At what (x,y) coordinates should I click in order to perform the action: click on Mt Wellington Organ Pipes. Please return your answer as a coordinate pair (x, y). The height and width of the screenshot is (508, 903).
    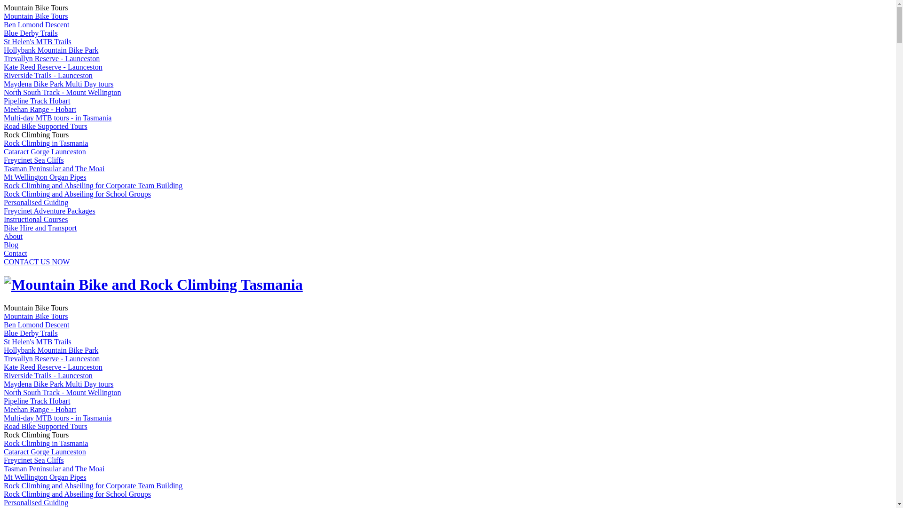
    Looking at the image, I should click on (45, 477).